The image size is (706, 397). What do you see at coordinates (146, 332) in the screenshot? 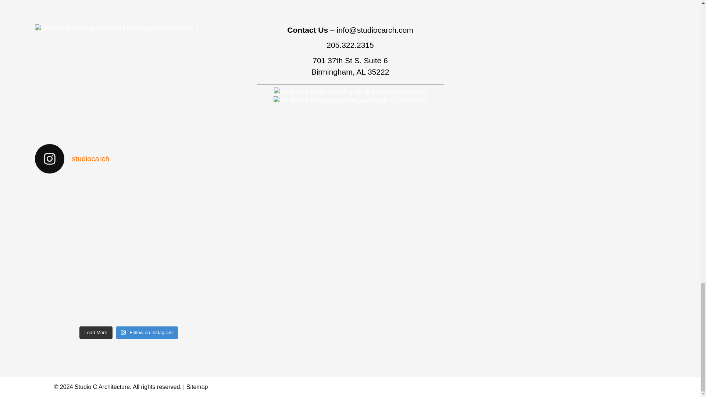
I see `Follow on Instagram` at bounding box center [146, 332].